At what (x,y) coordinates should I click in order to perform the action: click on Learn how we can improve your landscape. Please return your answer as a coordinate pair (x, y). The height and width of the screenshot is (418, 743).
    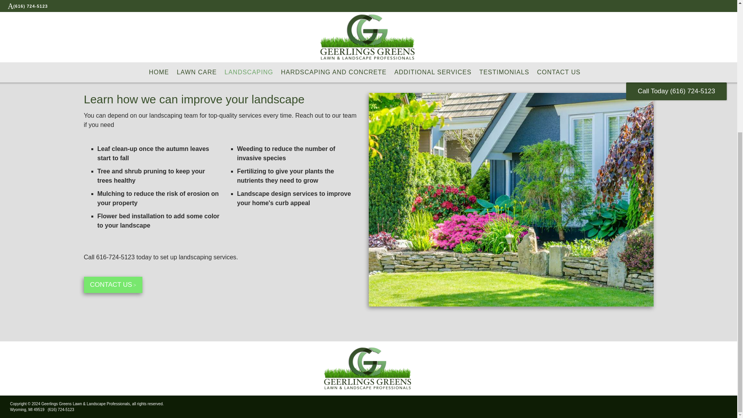
    Looking at the image, I should click on (193, 99).